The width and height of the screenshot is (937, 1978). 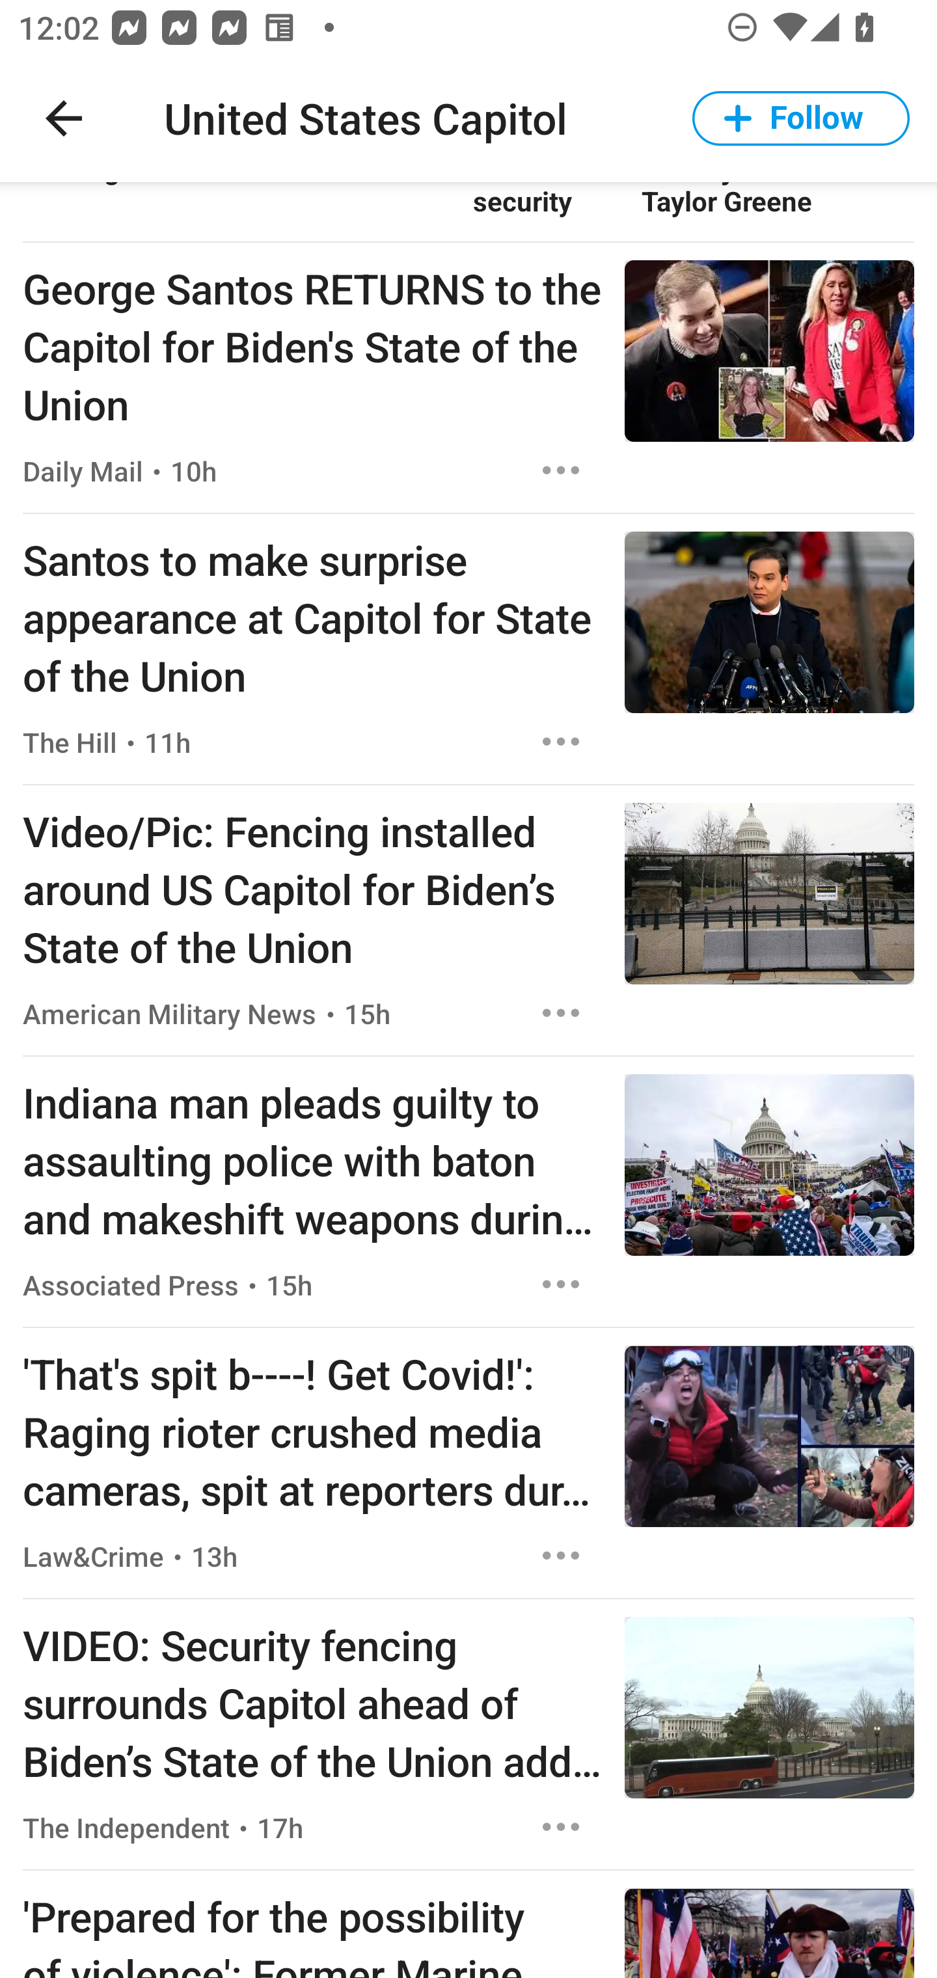 I want to click on Options, so click(x=561, y=1012).